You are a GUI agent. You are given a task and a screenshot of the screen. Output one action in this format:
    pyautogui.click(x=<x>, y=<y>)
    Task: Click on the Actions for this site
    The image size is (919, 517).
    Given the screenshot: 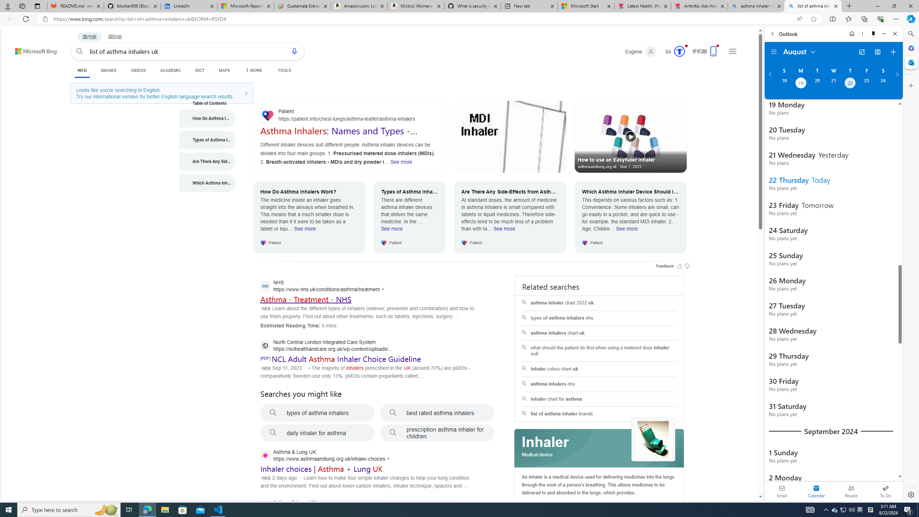 What is the action you would take?
    pyautogui.click(x=389, y=459)
    